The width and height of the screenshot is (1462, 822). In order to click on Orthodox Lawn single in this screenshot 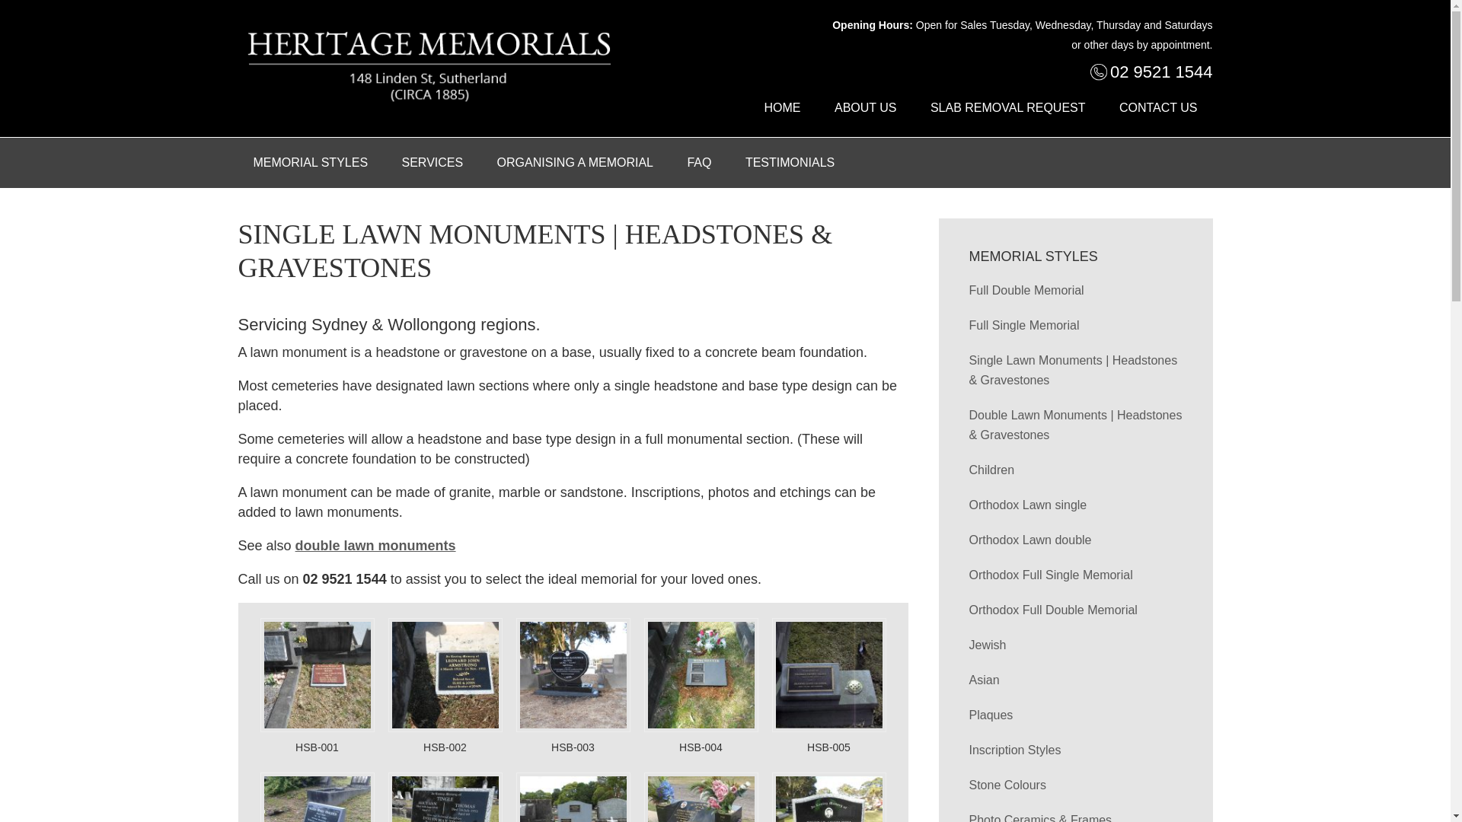, I will do `click(1028, 505)`.